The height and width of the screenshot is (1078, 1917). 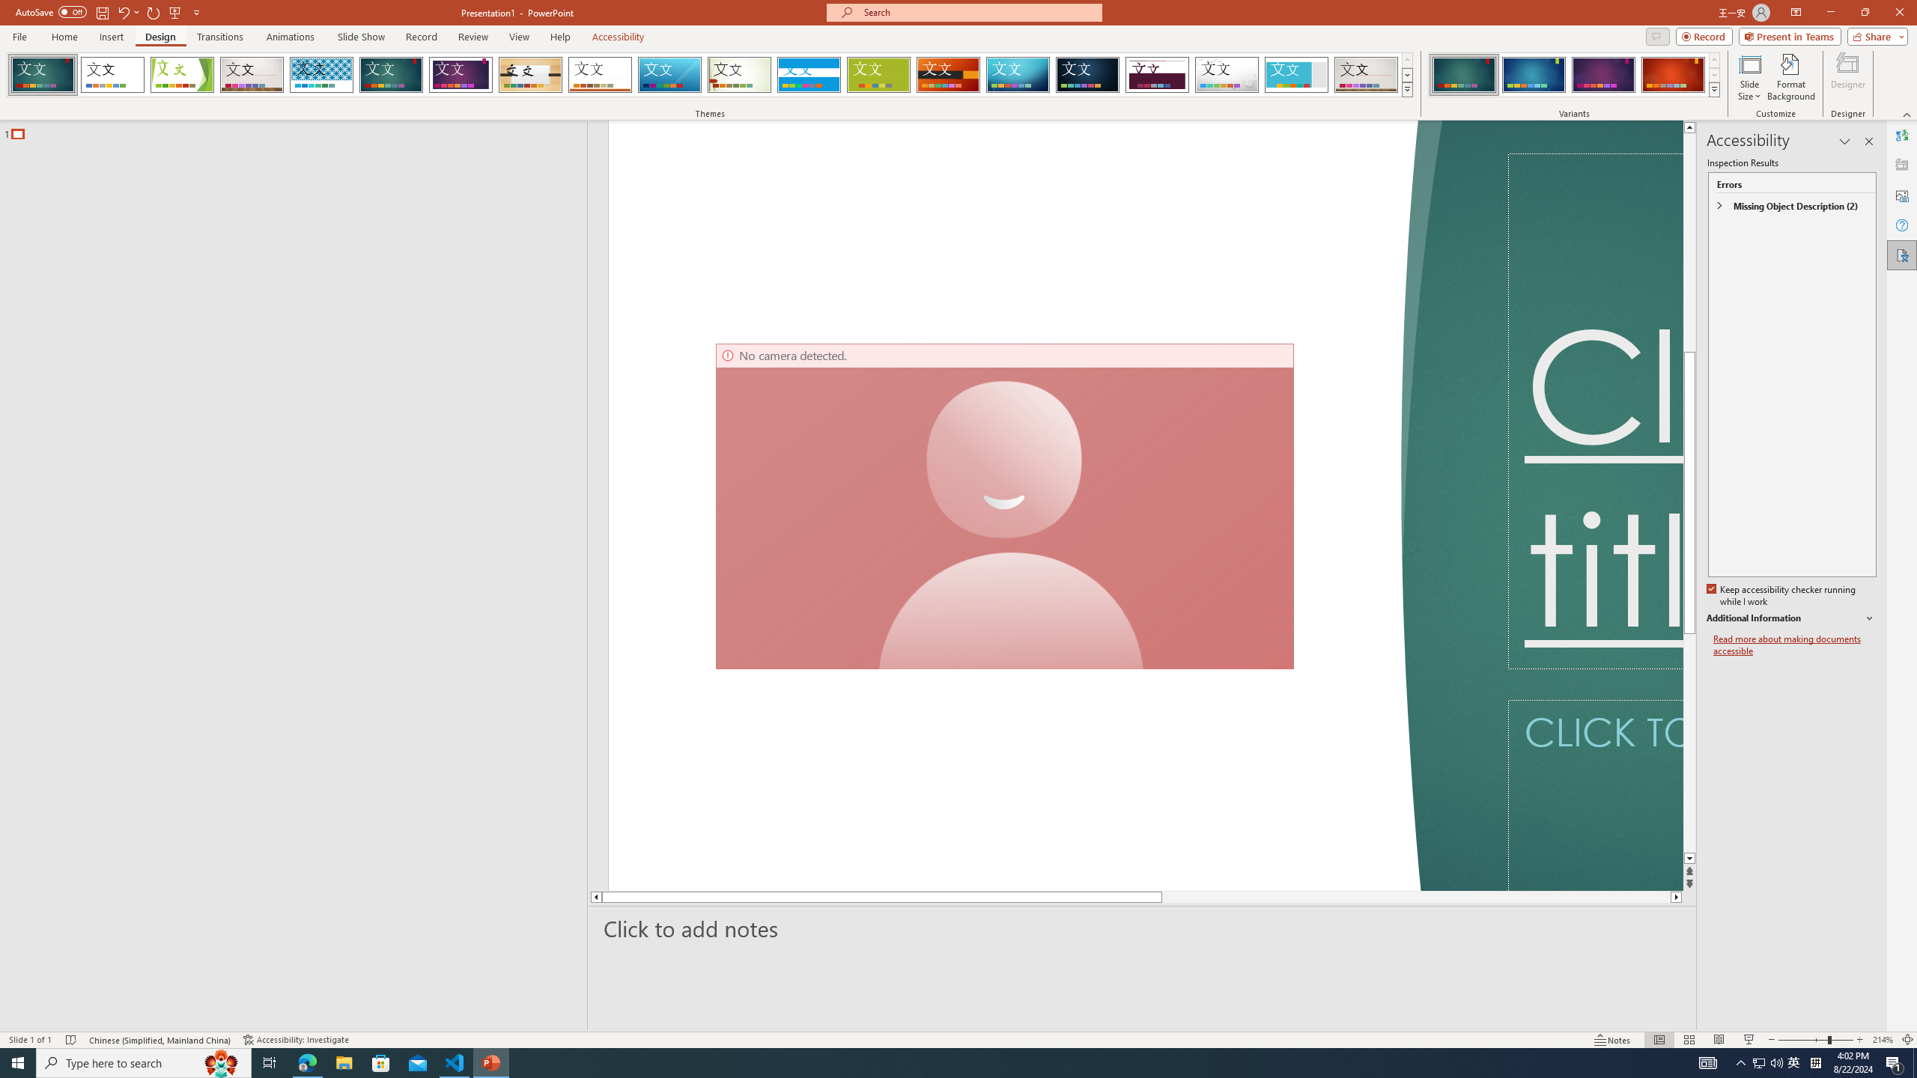 I want to click on Microsoft search, so click(x=978, y=12).